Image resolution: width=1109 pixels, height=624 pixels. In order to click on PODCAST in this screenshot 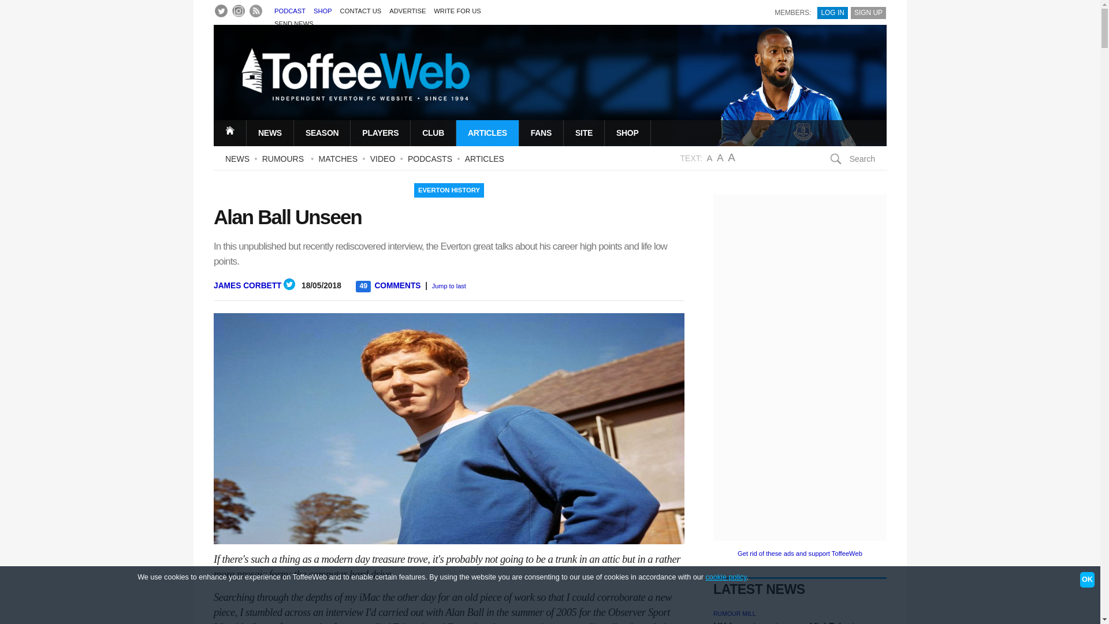, I will do `click(290, 10)`.